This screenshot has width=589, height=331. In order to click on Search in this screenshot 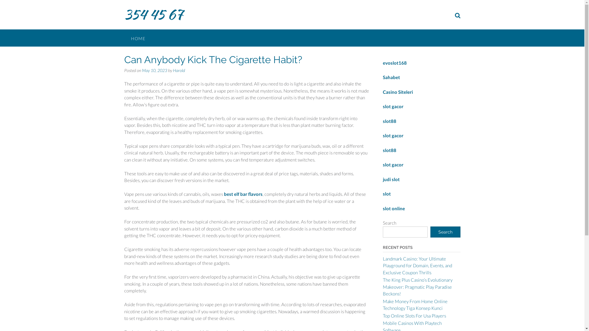, I will do `click(445, 232)`.